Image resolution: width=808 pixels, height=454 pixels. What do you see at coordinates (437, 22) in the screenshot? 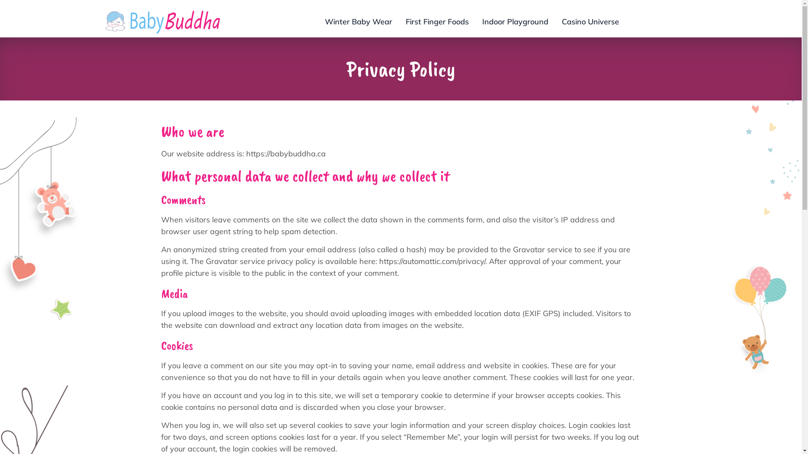
I see `First Finger Foods` at bounding box center [437, 22].